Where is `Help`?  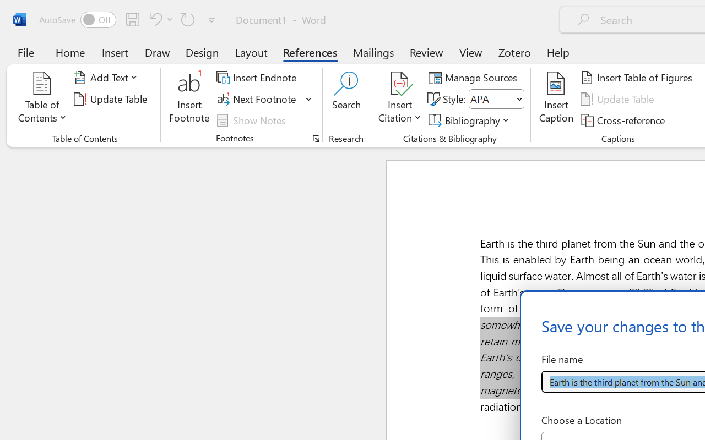
Help is located at coordinates (558, 52).